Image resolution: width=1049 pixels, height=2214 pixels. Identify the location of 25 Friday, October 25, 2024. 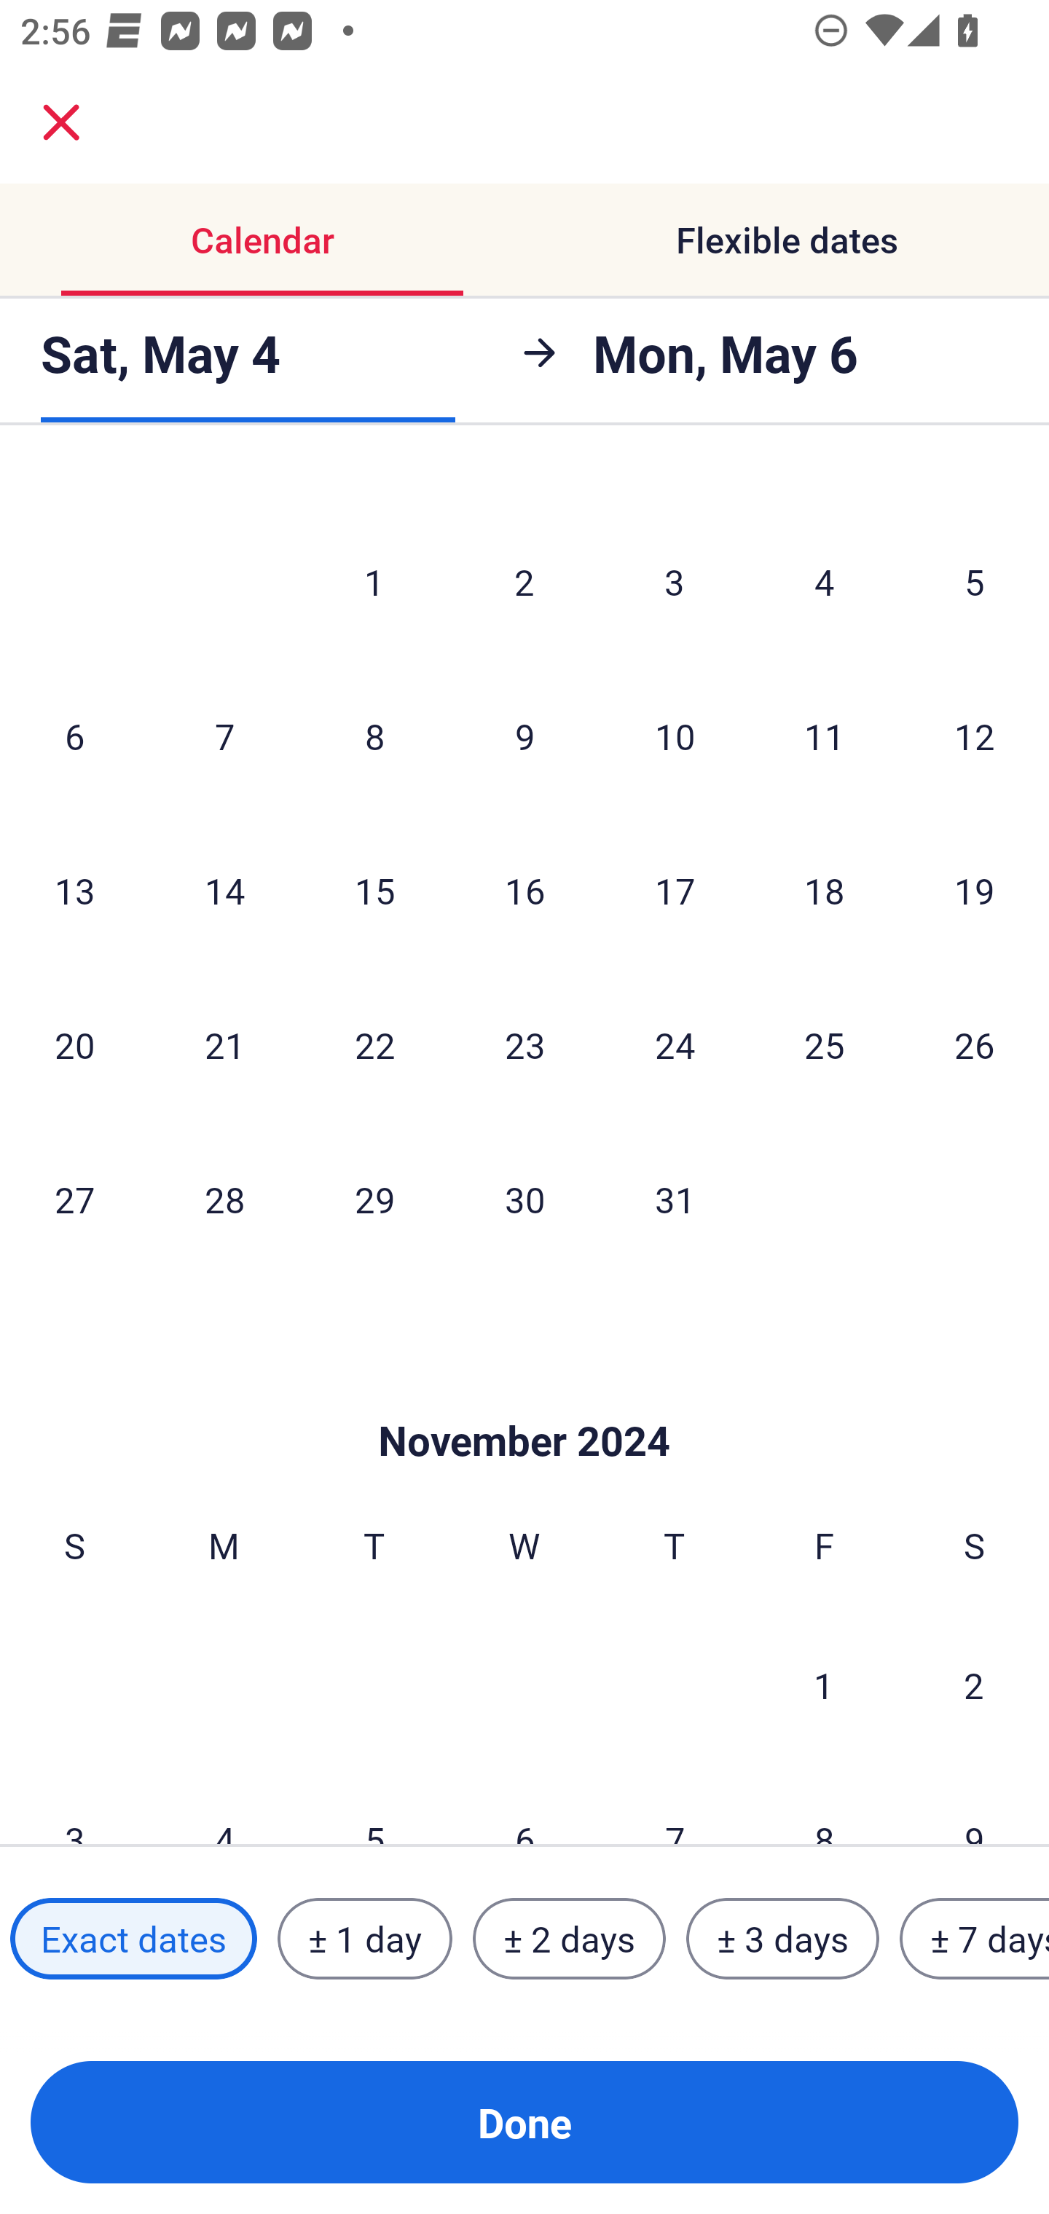
(825, 1044).